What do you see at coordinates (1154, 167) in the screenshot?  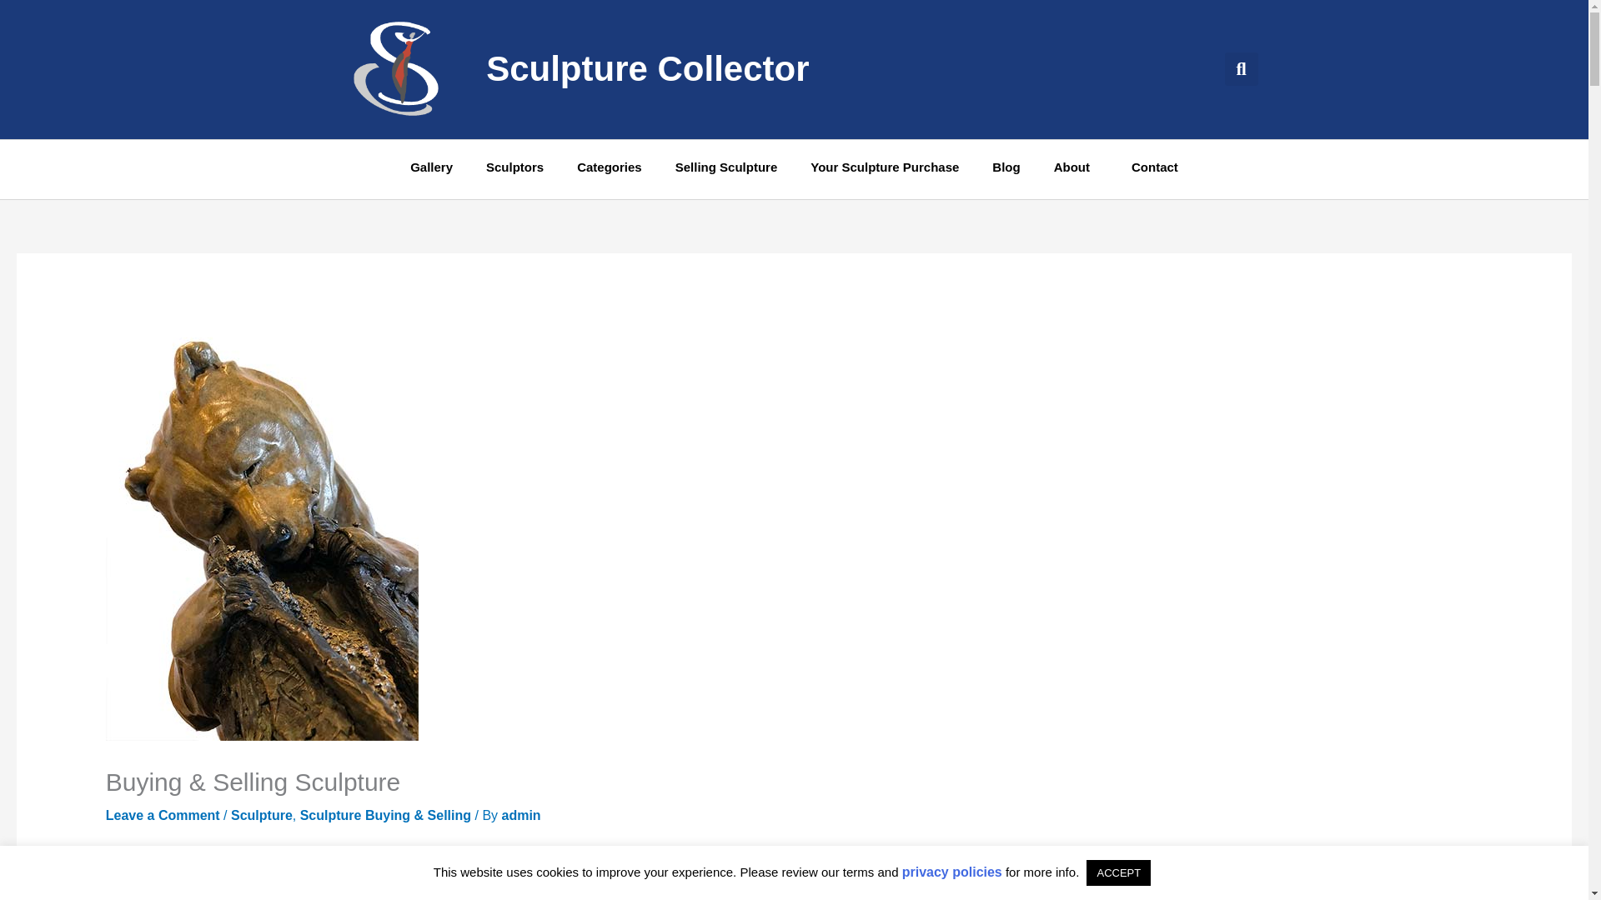 I see `Contact` at bounding box center [1154, 167].